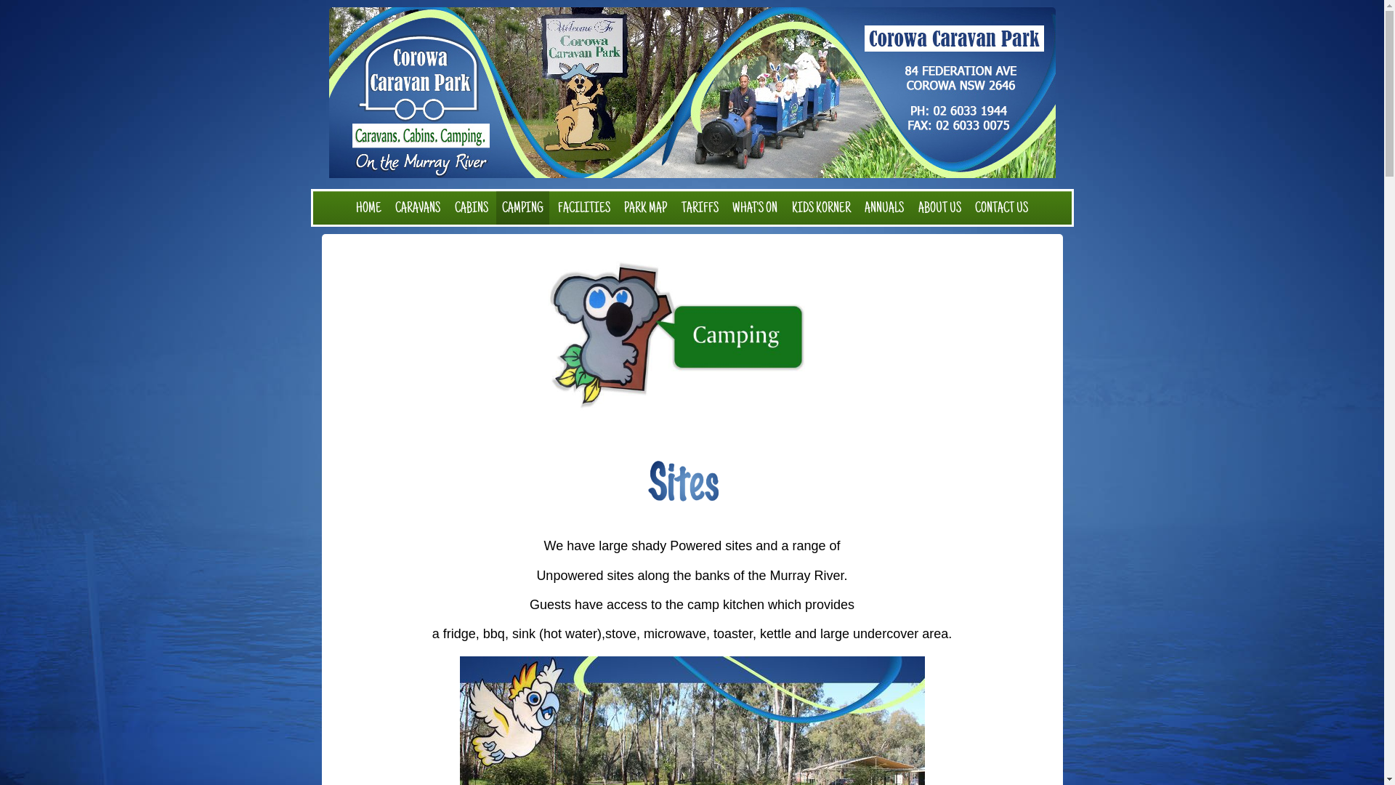 This screenshot has height=785, width=1395. I want to click on ANNUALS, so click(884, 208).